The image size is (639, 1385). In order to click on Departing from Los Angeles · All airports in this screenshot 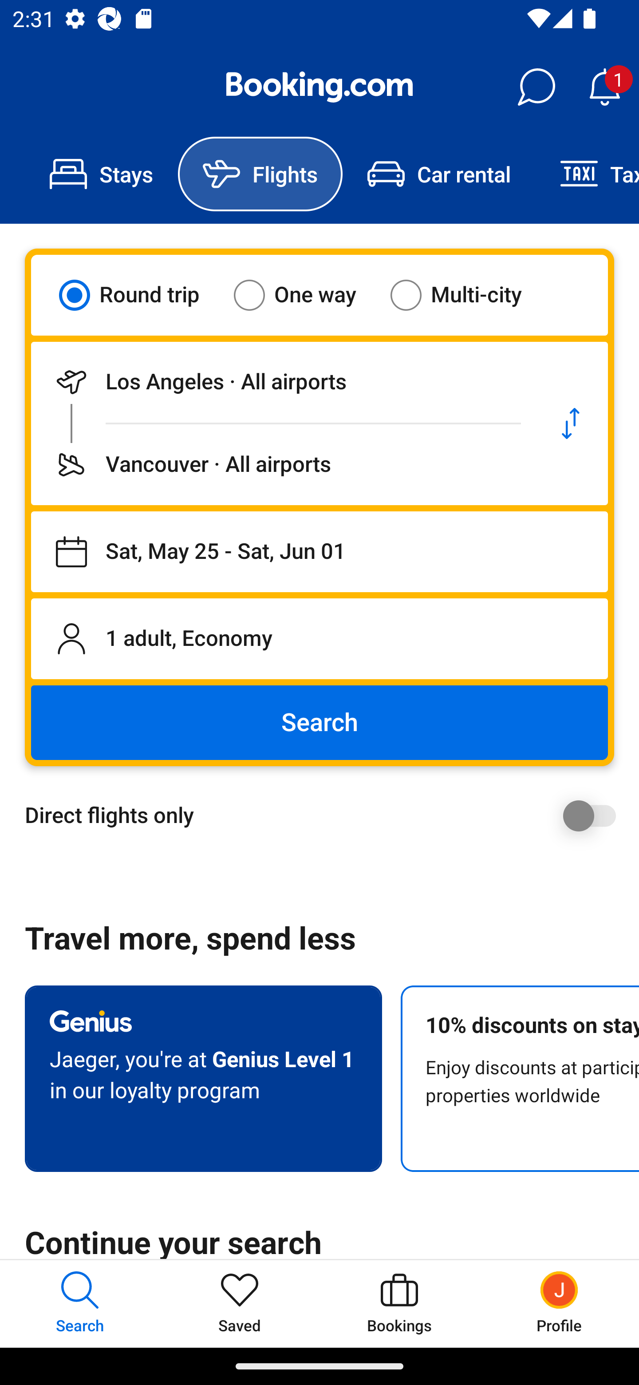, I will do `click(282, 382)`.